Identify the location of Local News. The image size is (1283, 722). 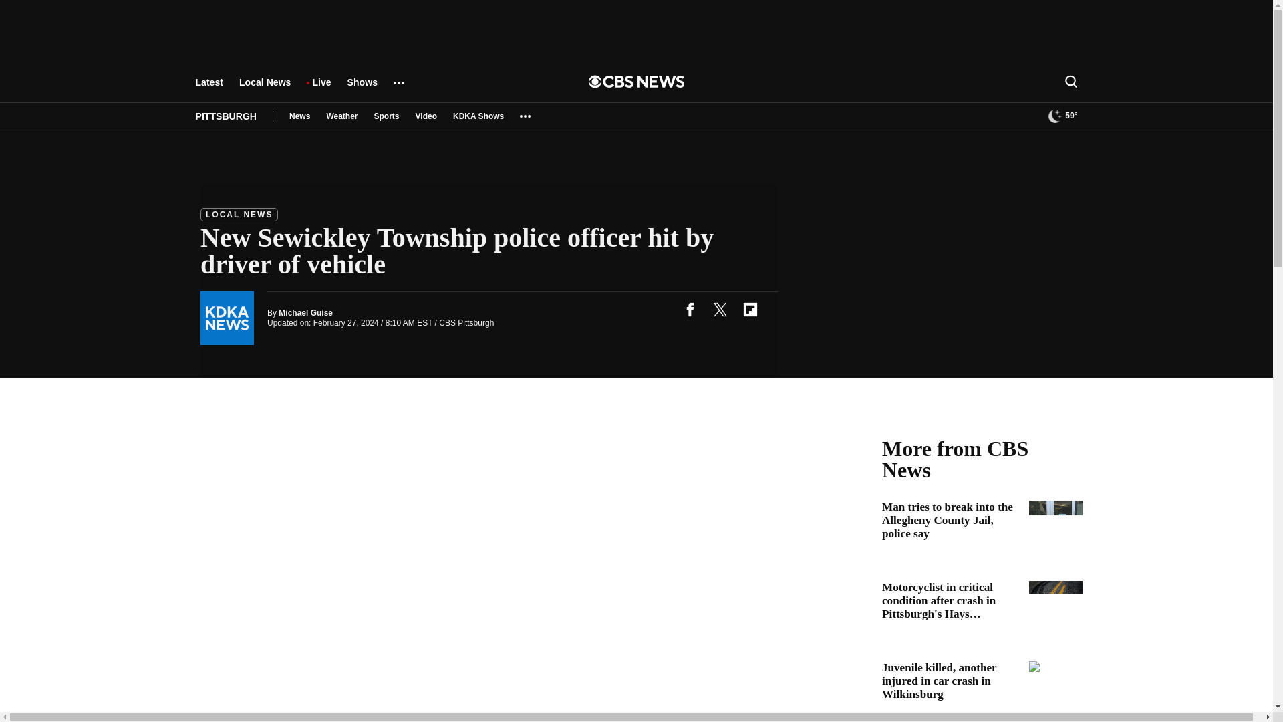
(265, 88).